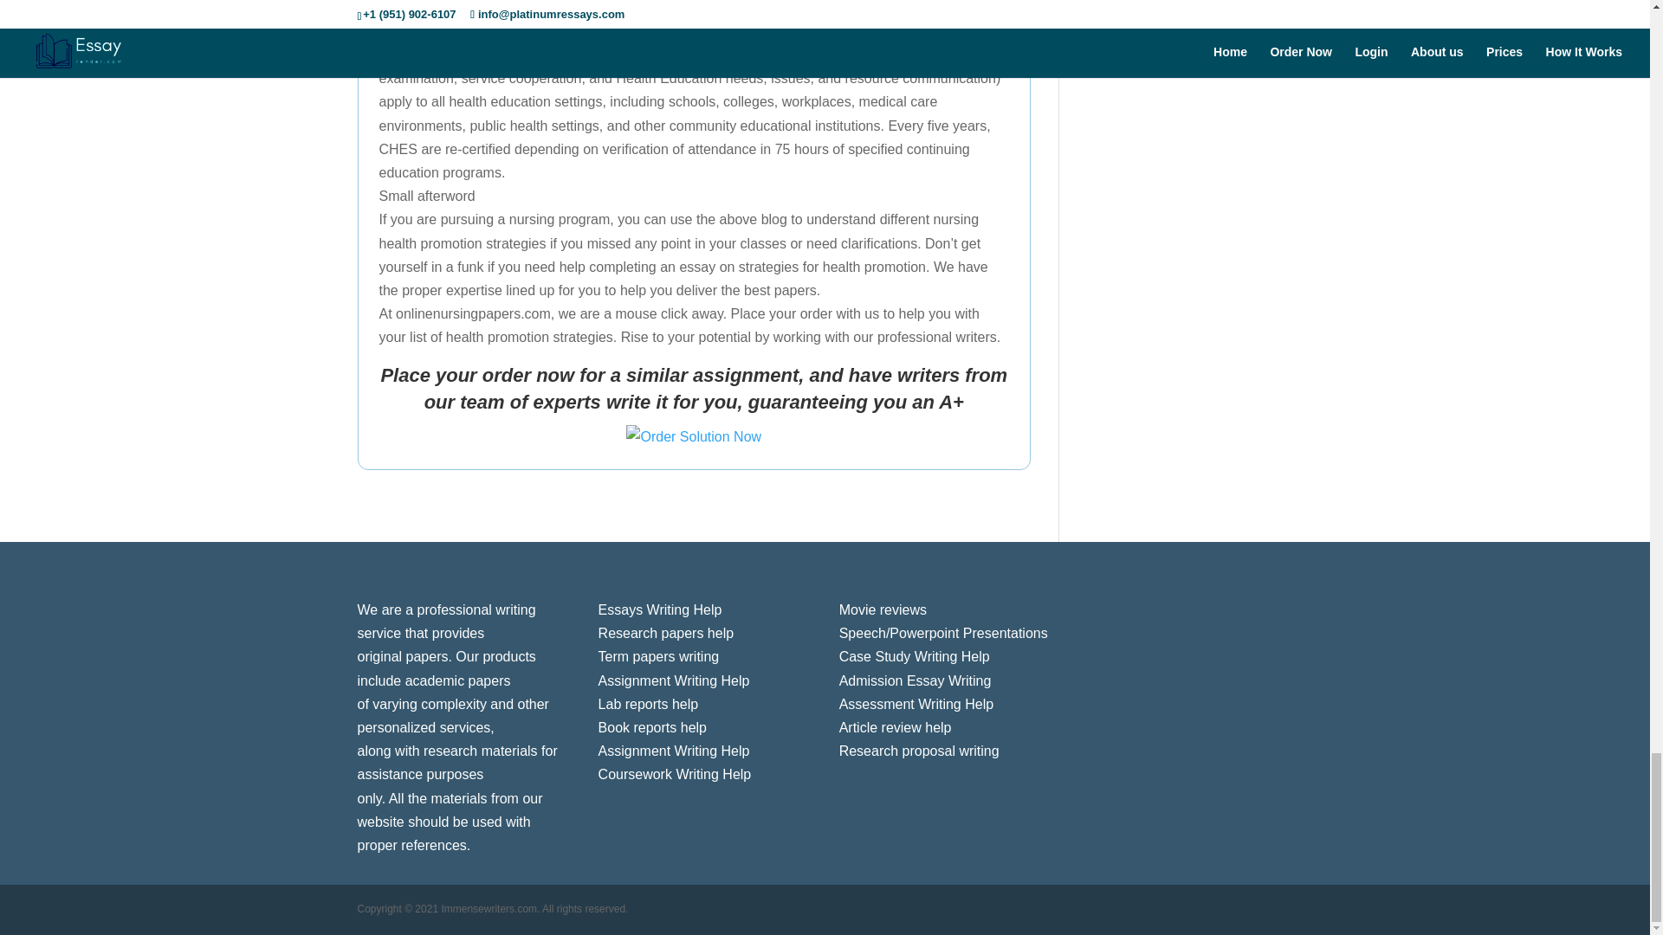 The image size is (1663, 935). Describe the element at coordinates (446, 621) in the screenshot. I see `We are a professional writing service that provides` at that location.